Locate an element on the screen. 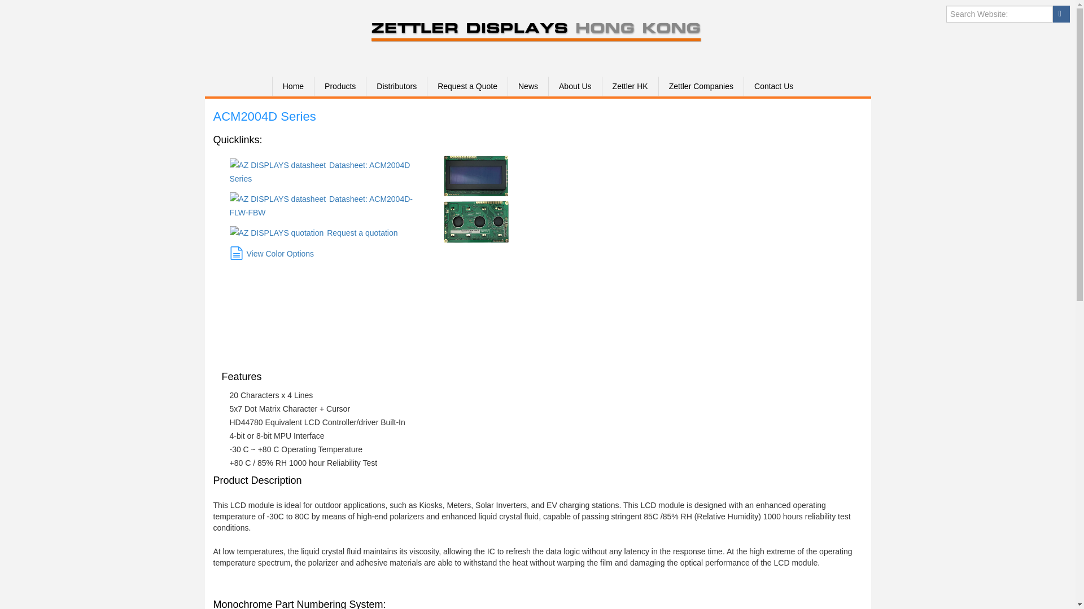  View Color Options is located at coordinates (271, 253).